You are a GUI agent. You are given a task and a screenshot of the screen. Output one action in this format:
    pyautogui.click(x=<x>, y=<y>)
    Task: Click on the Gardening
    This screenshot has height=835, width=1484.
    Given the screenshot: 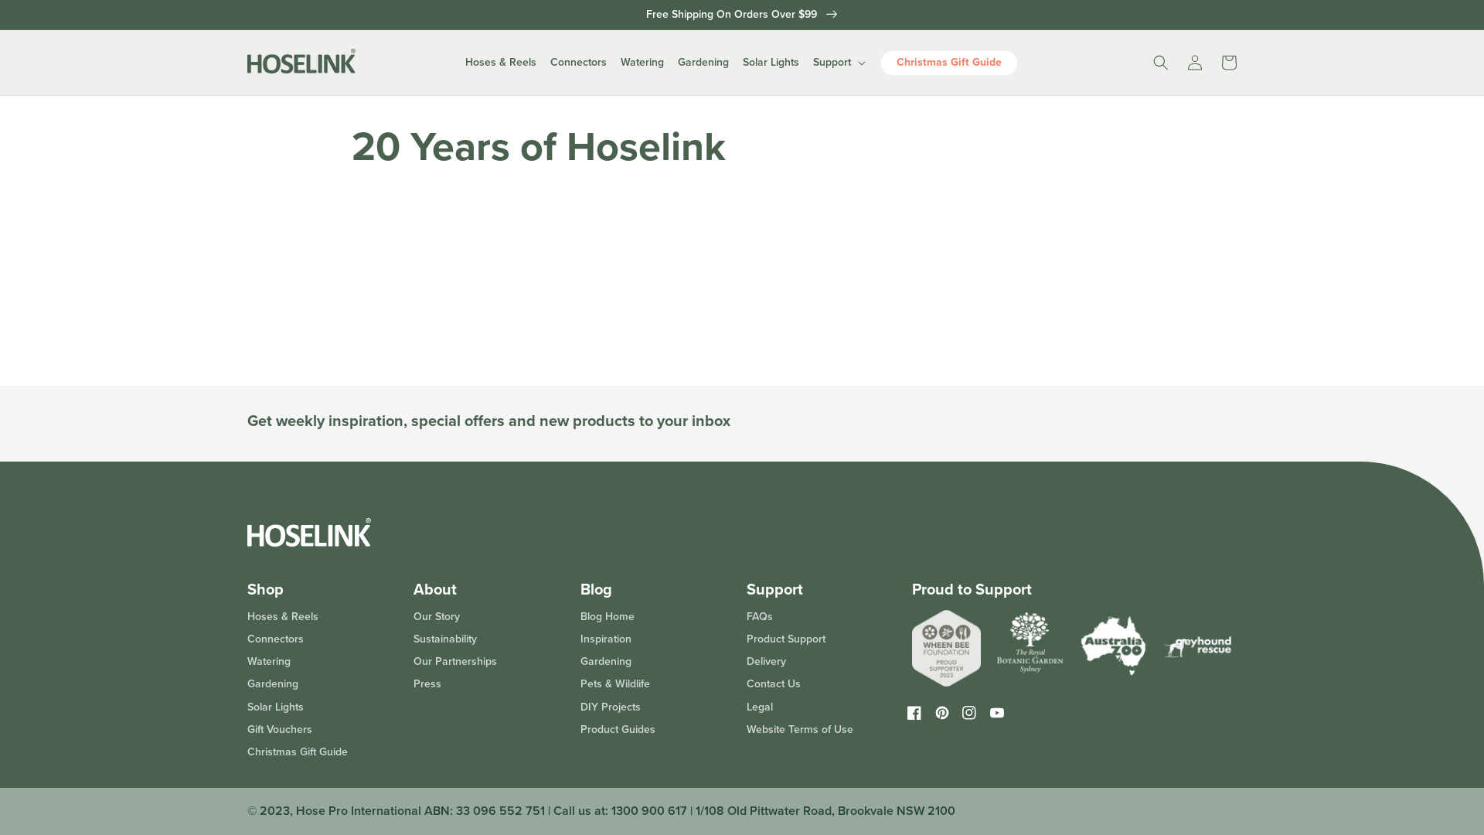 What is the action you would take?
    pyautogui.click(x=273, y=684)
    